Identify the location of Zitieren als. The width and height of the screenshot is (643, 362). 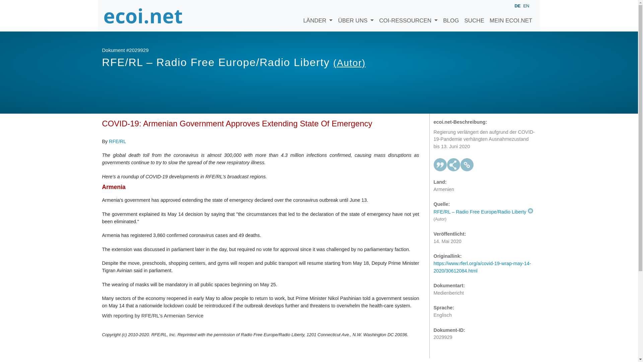
(440, 165).